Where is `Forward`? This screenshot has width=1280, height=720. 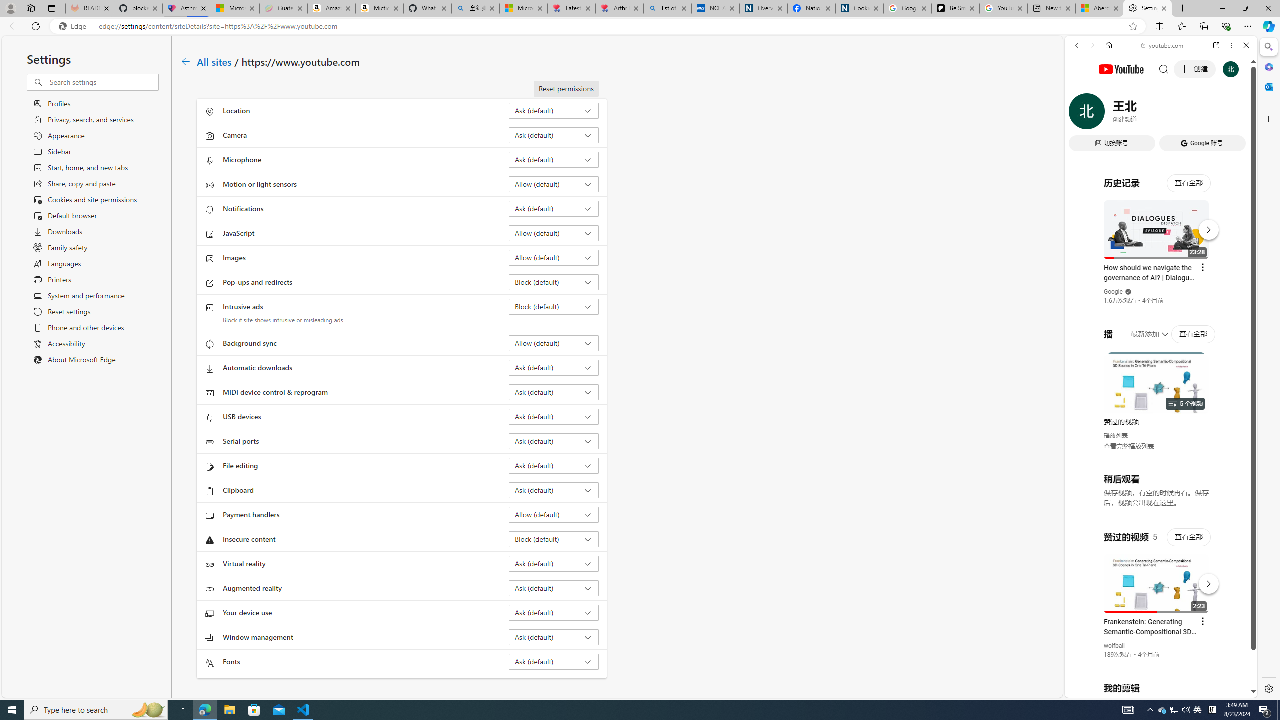 Forward is located at coordinates (1092, 45).